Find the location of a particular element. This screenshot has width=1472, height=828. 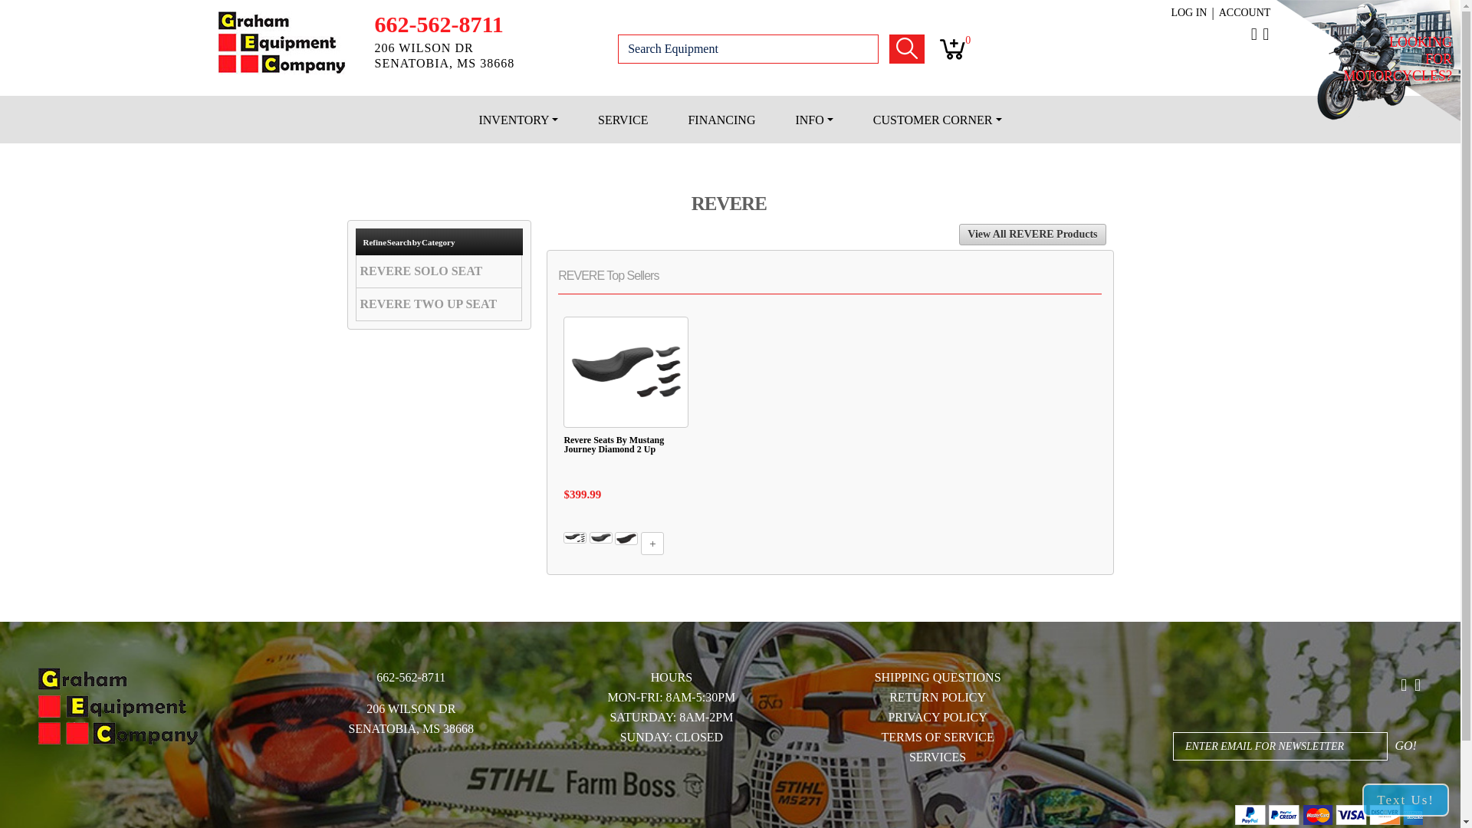

welcome to graham equipment is located at coordinates (281, 43).